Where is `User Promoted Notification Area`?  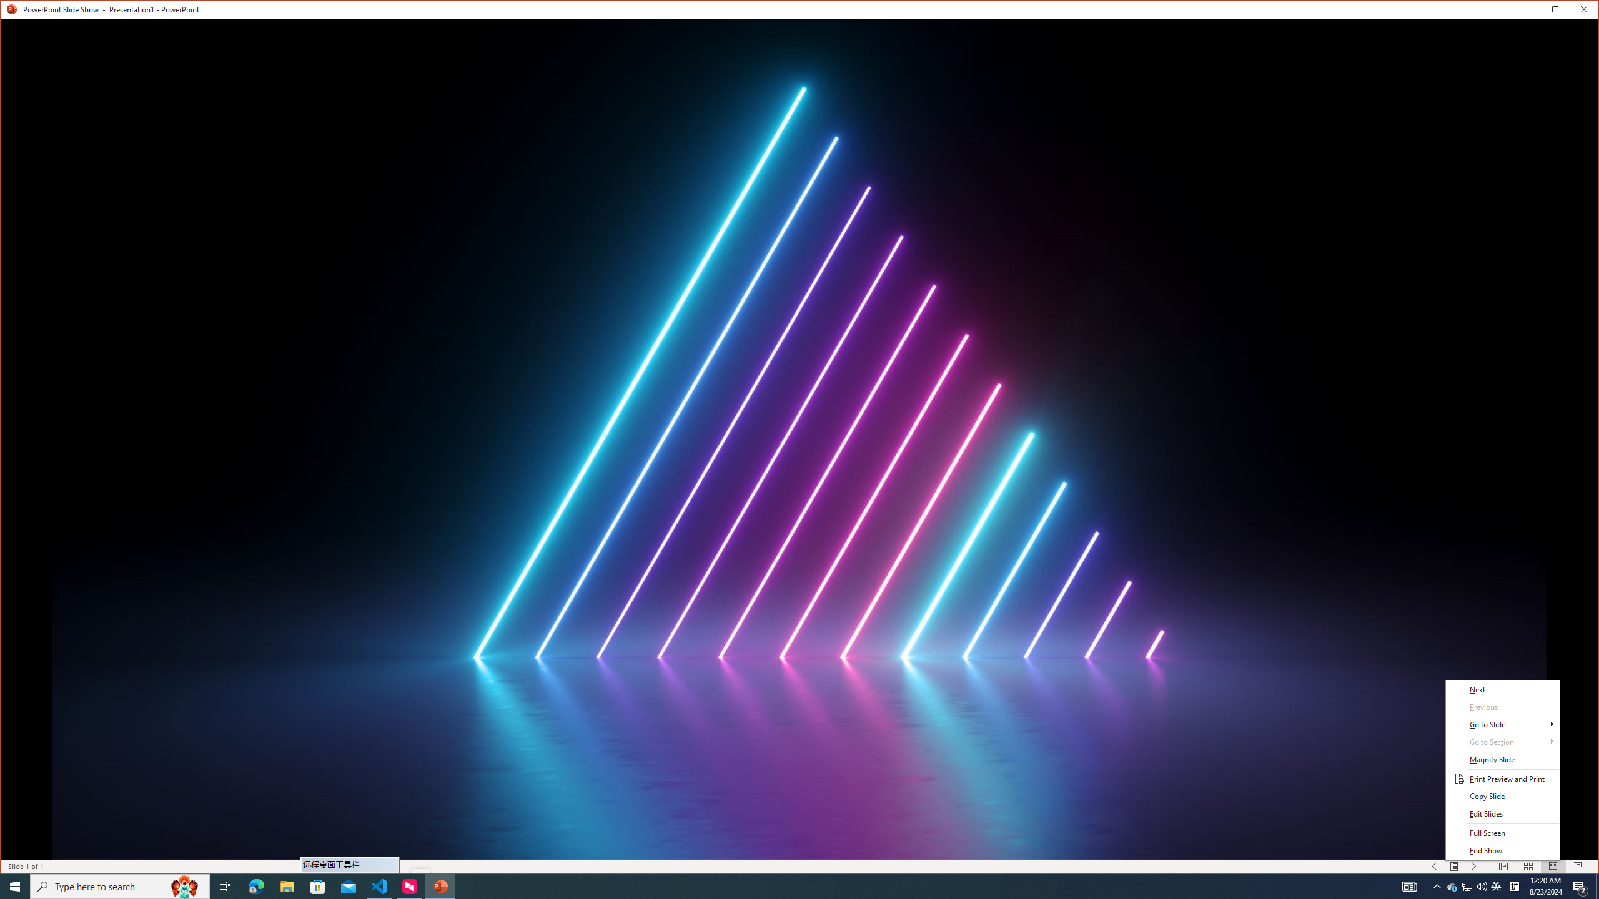
User Promoted Notification Area is located at coordinates (770, 887).